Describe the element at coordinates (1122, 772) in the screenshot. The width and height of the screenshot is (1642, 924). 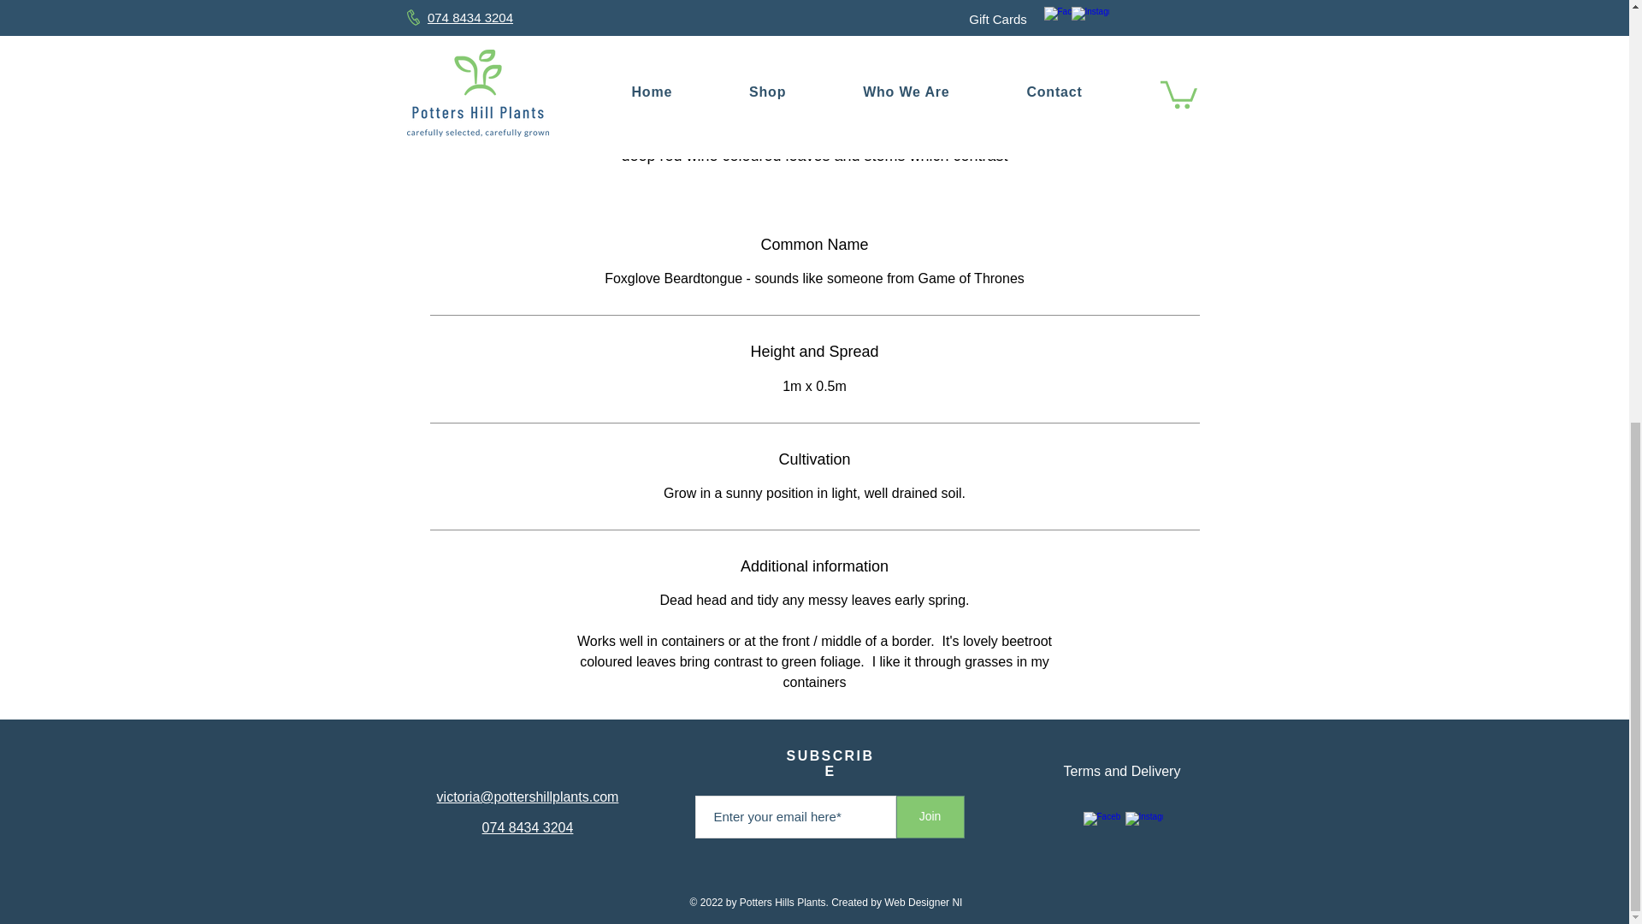
I see `Terms and Delivery` at that location.